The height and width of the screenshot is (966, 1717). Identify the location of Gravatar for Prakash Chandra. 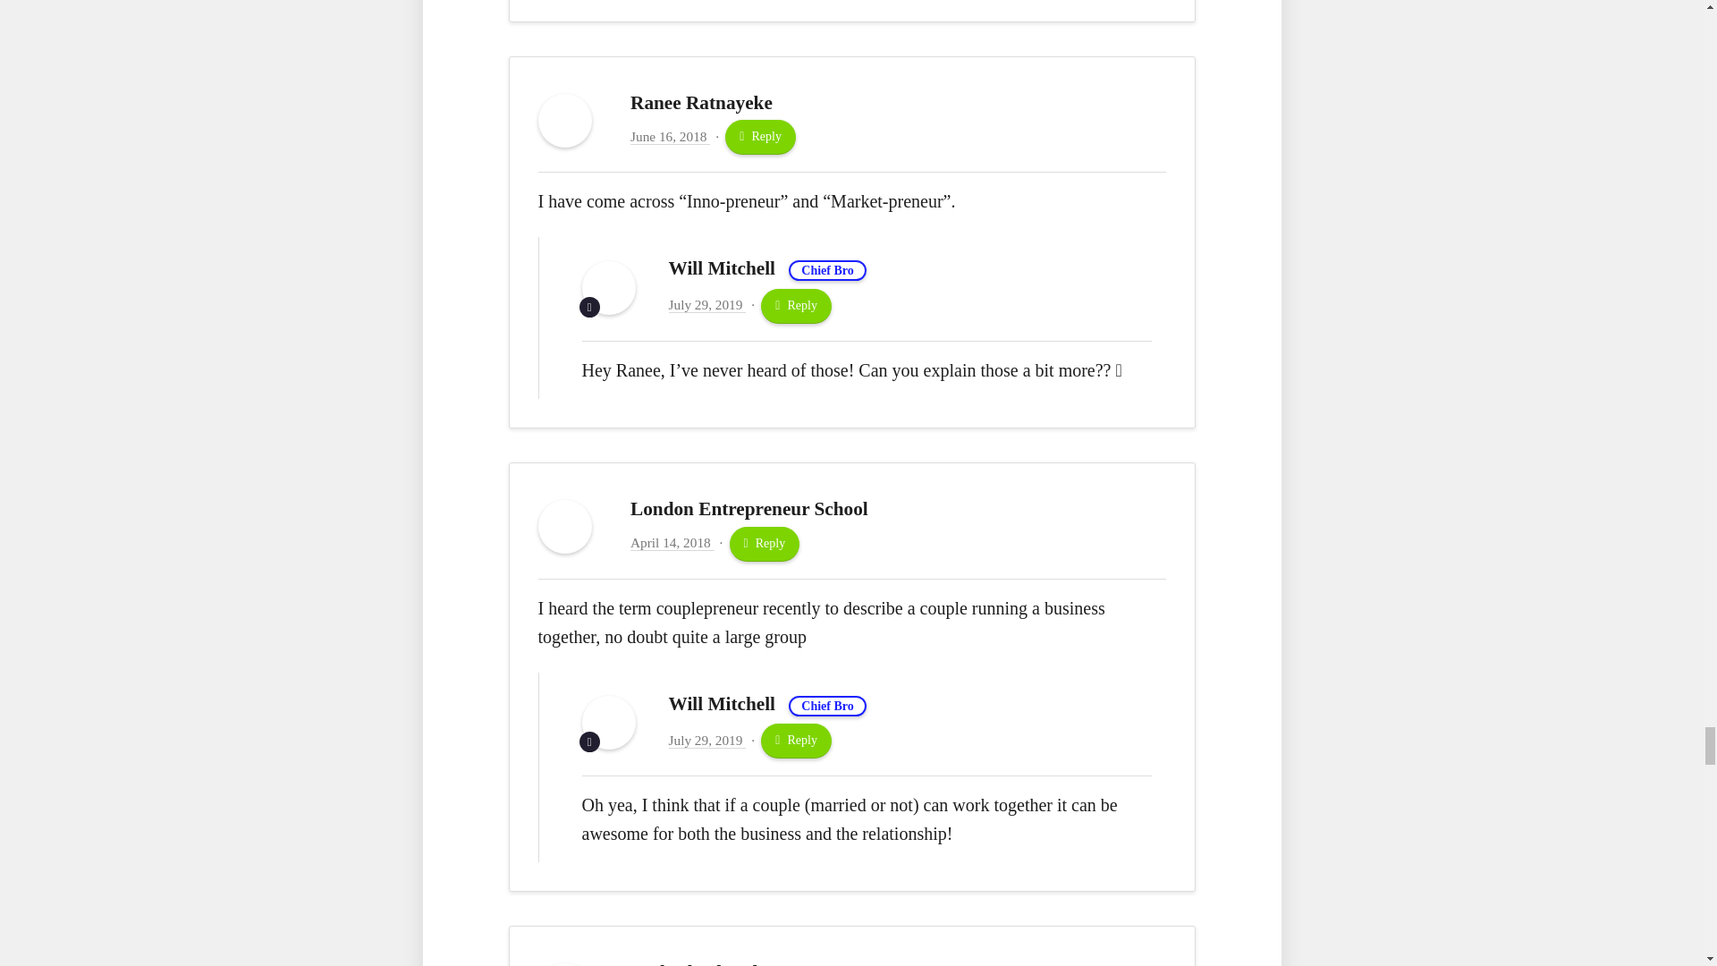
(565, 964).